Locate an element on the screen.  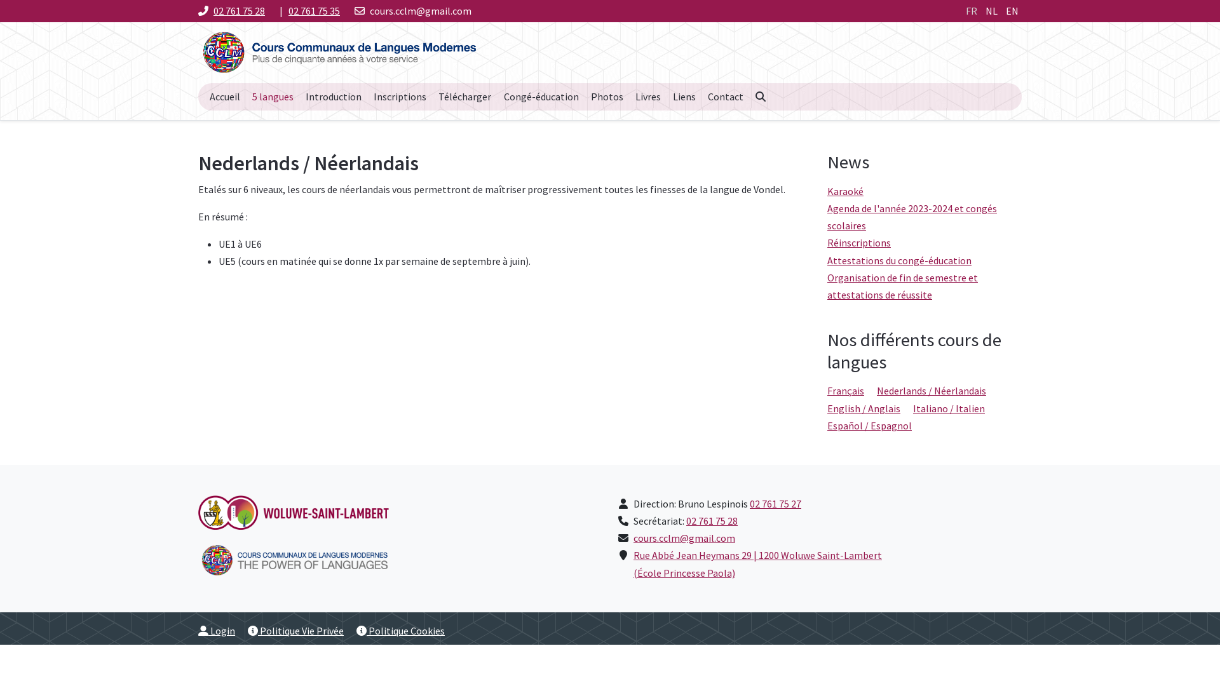
Politique Cookies is located at coordinates (400, 631).